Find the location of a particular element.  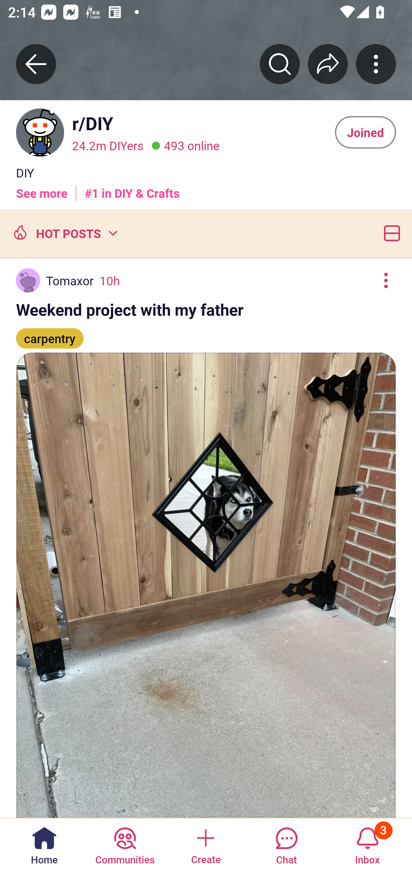

Communities is located at coordinates (125, 844).